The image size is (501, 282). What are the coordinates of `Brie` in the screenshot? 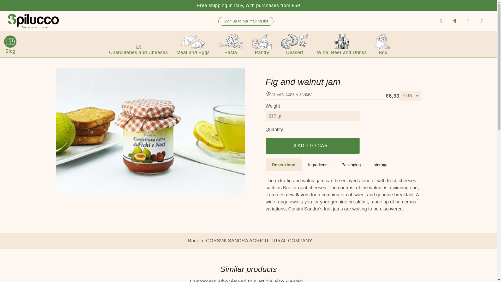 It's located at (287, 187).